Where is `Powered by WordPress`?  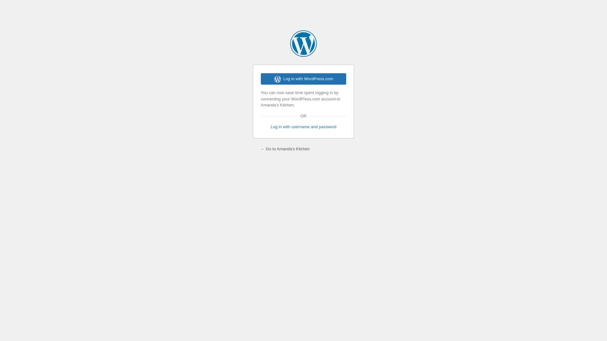
Powered by WordPress is located at coordinates (303, 44).